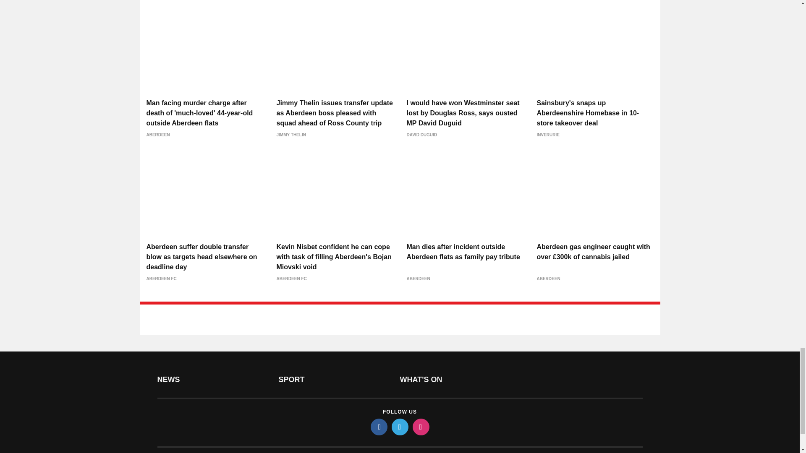  Describe the element at coordinates (420, 427) in the screenshot. I see `instagram` at that location.